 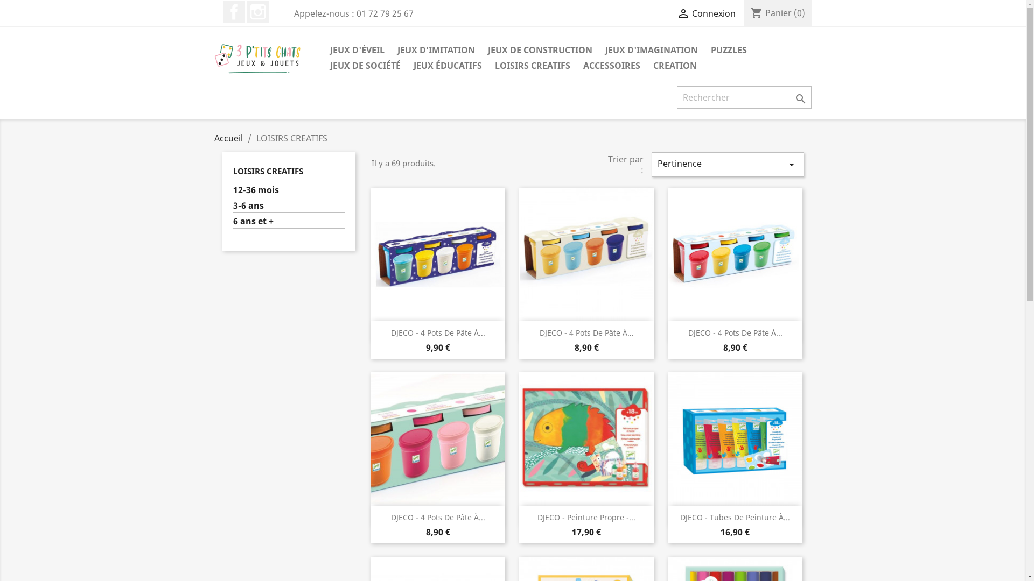 I want to click on JEUX D'IMITATION, so click(x=436, y=51).